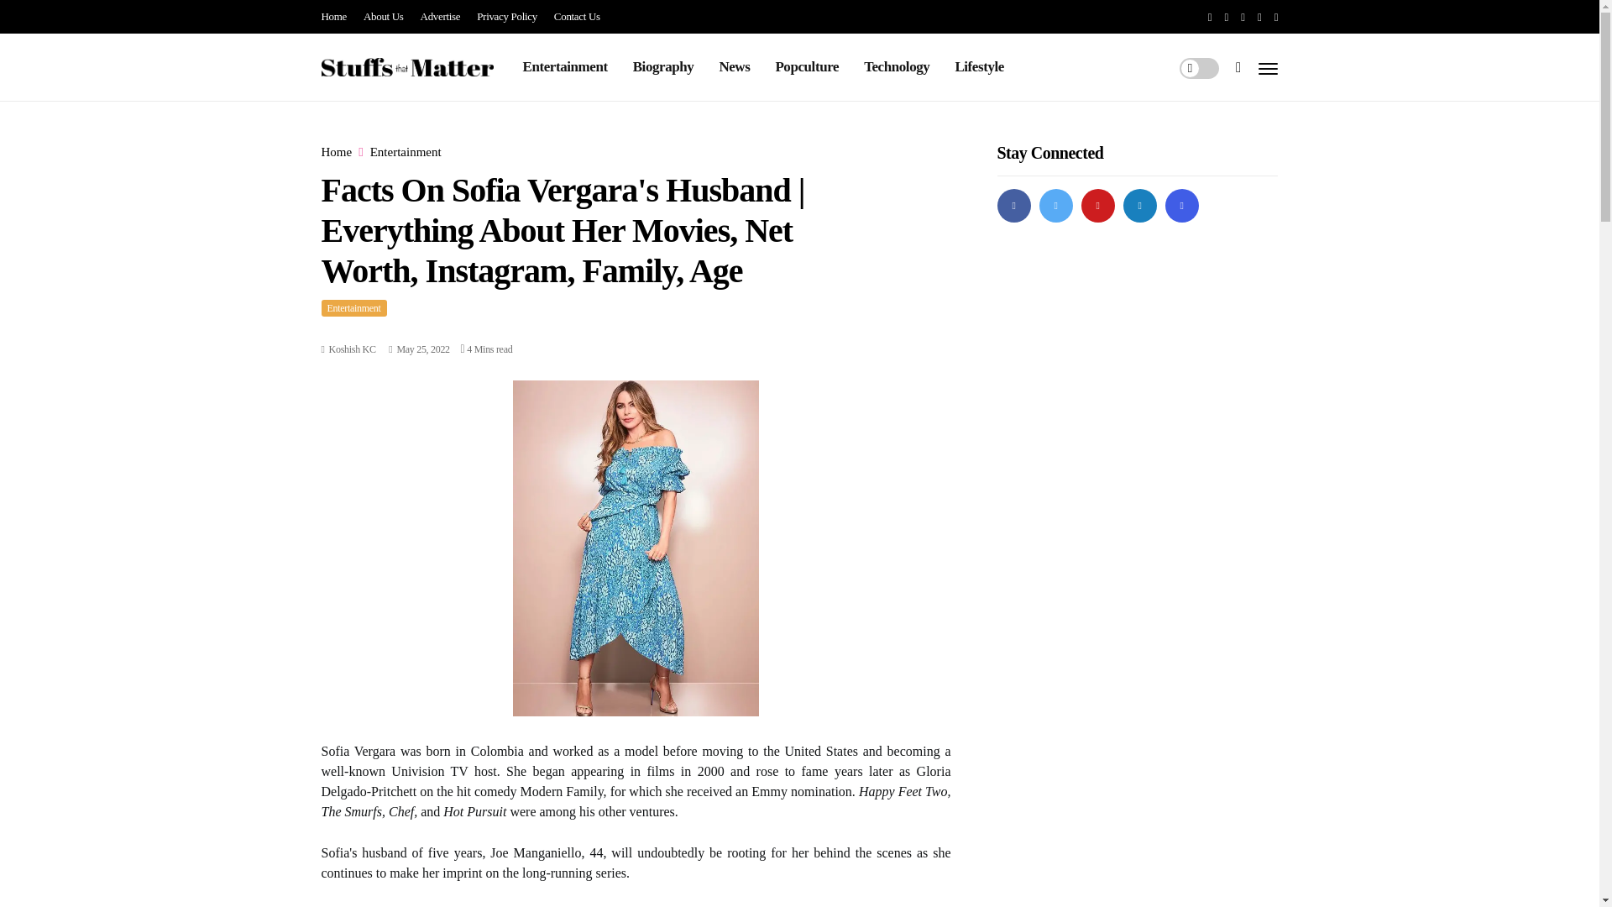  What do you see at coordinates (352, 349) in the screenshot?
I see `Posts by Koshish KC` at bounding box center [352, 349].